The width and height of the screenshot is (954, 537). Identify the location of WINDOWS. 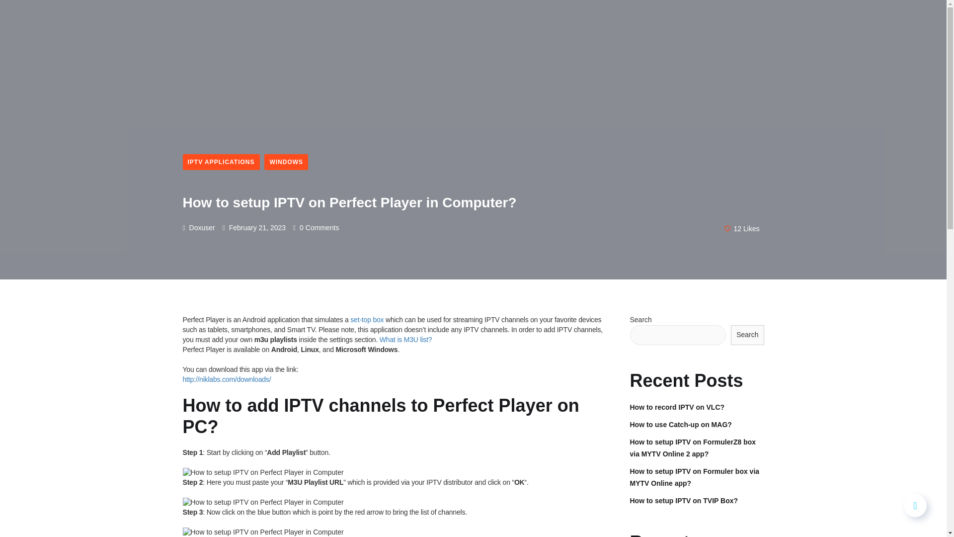
(286, 162).